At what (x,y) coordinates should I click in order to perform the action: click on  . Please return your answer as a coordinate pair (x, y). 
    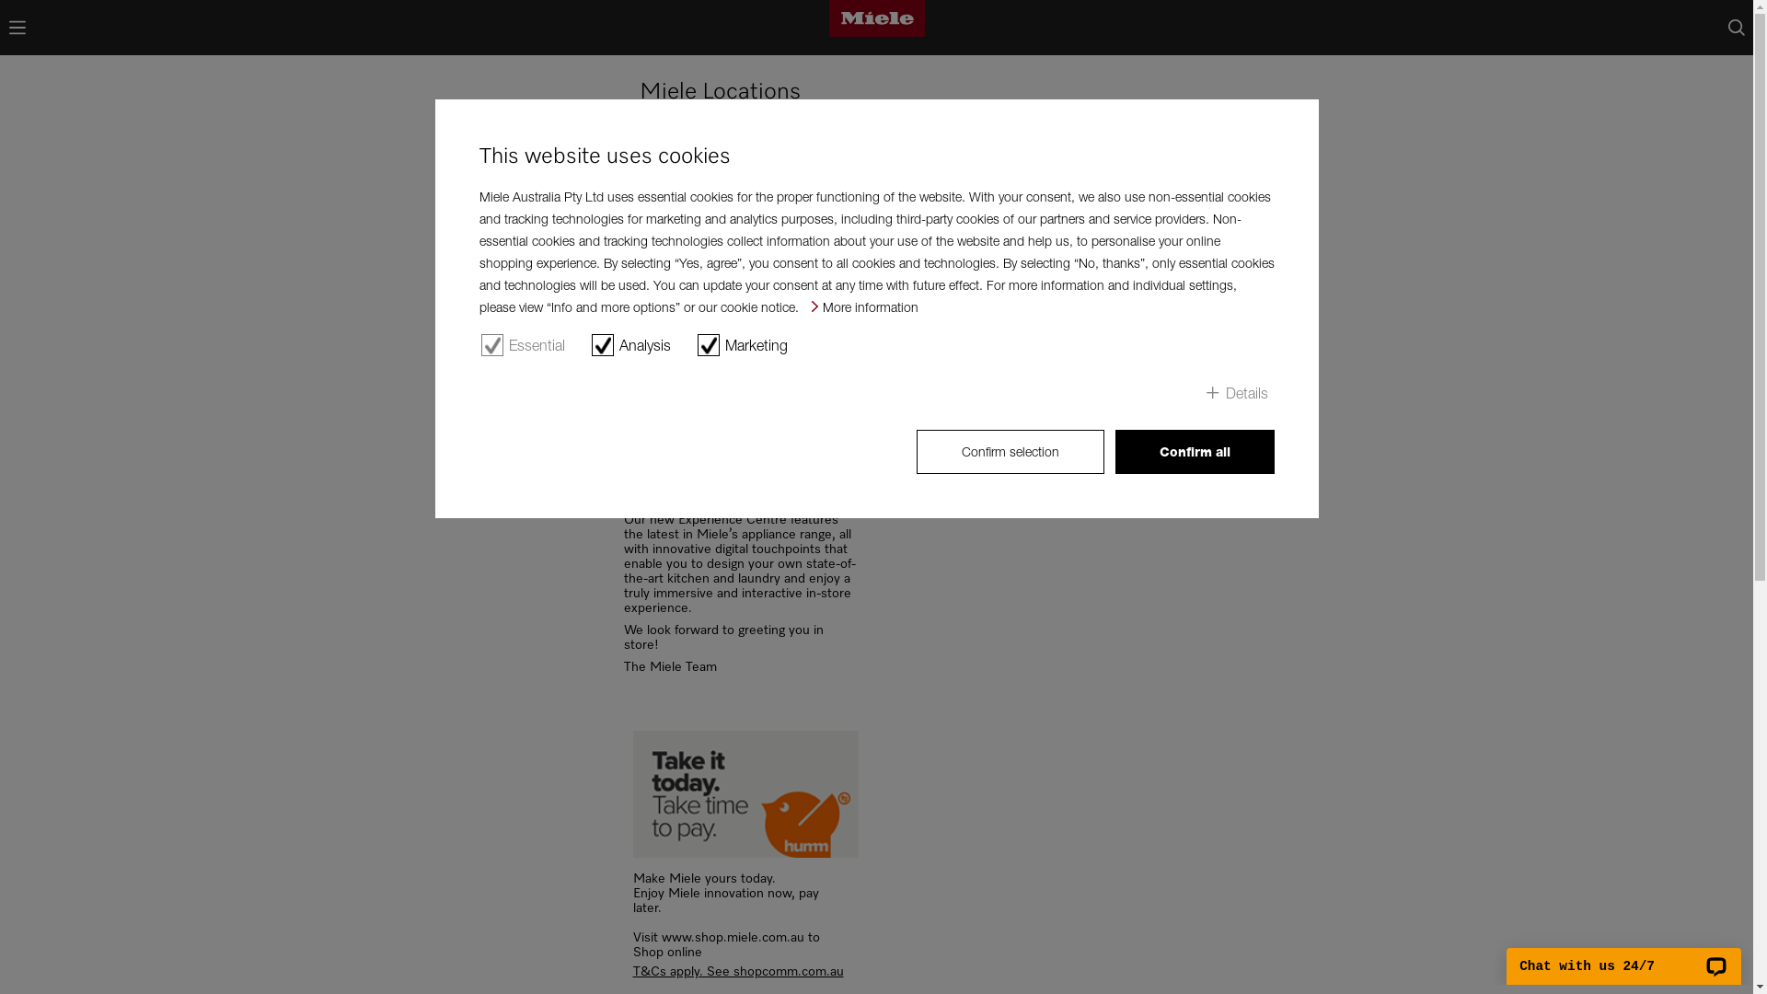
    Looking at the image, I should click on (17, 28).